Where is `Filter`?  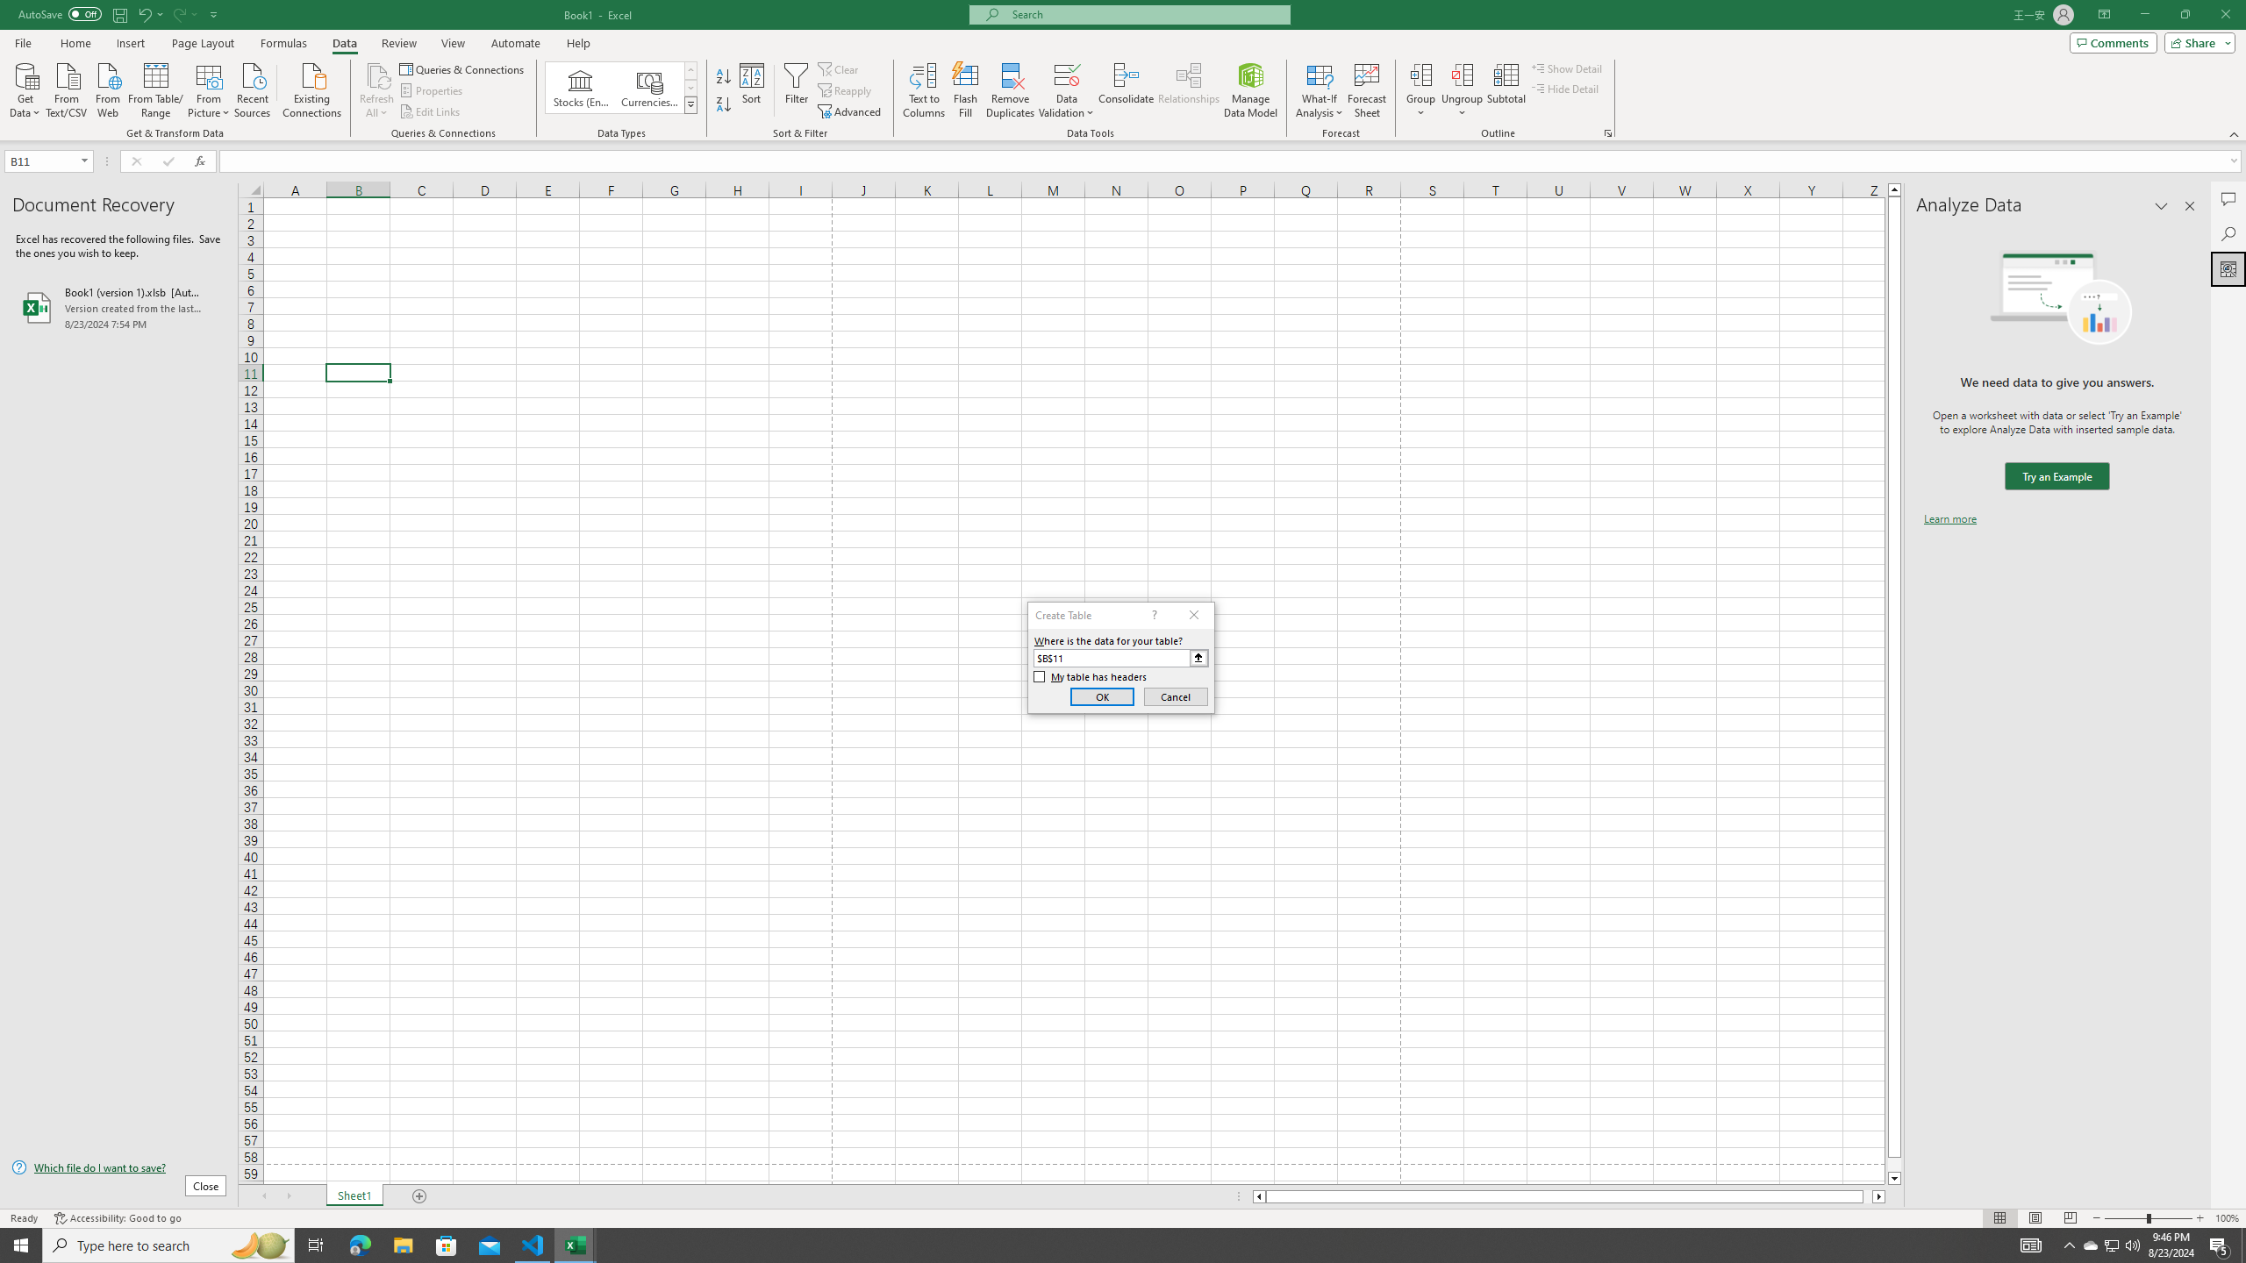
Filter is located at coordinates (796, 90).